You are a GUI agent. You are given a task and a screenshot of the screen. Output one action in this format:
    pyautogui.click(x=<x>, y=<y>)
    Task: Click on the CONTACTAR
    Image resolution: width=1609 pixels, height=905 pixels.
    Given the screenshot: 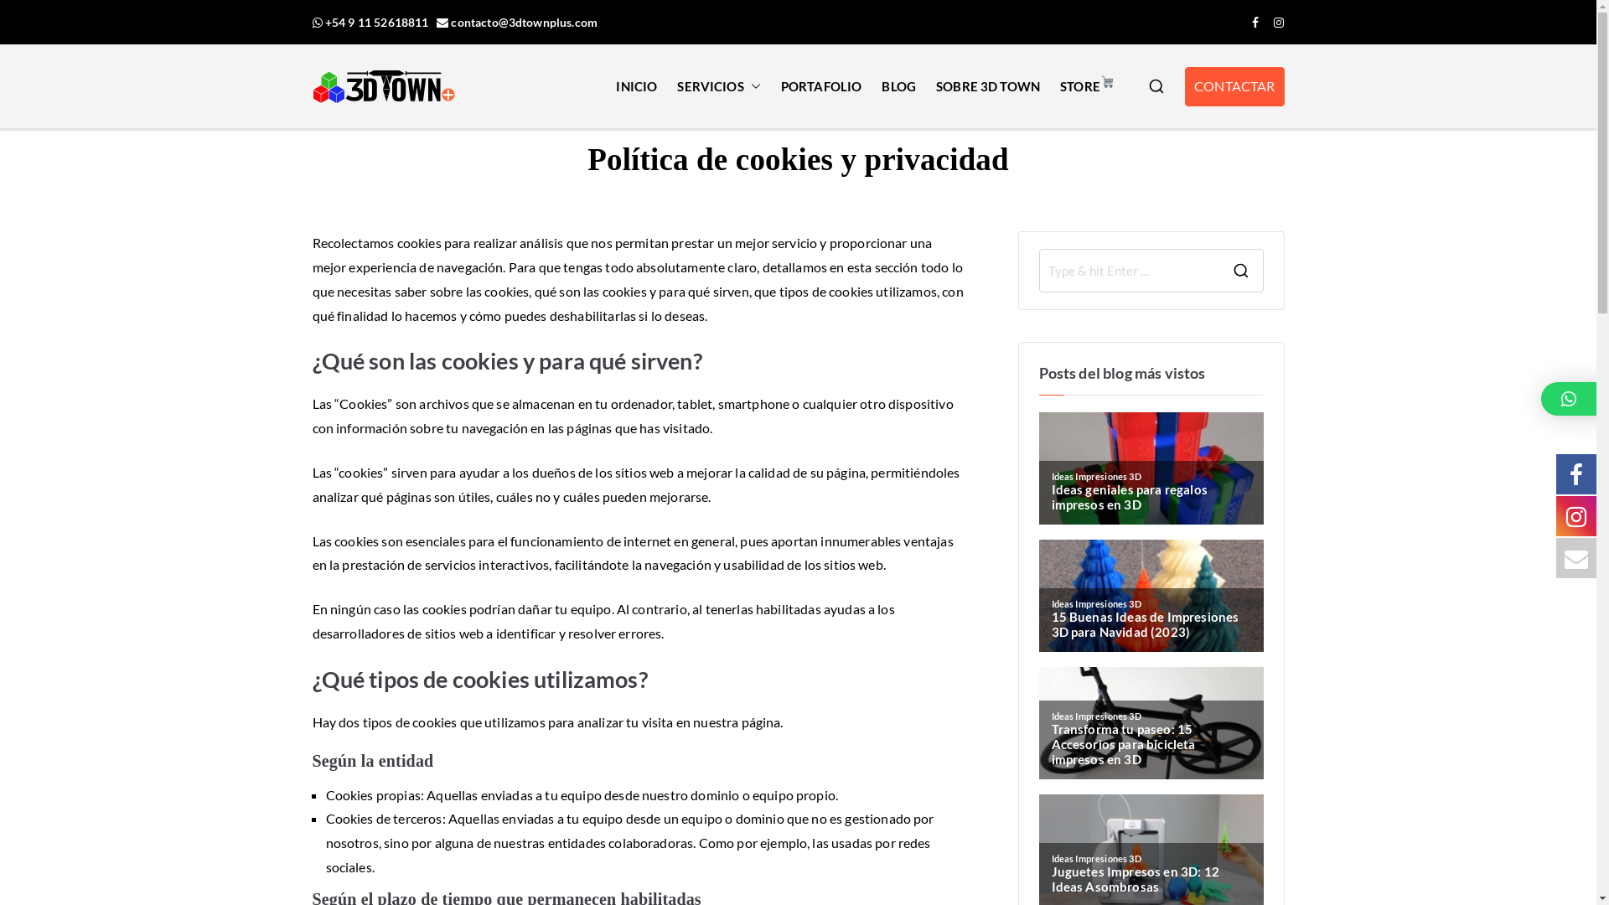 What is the action you would take?
    pyautogui.click(x=1234, y=87)
    